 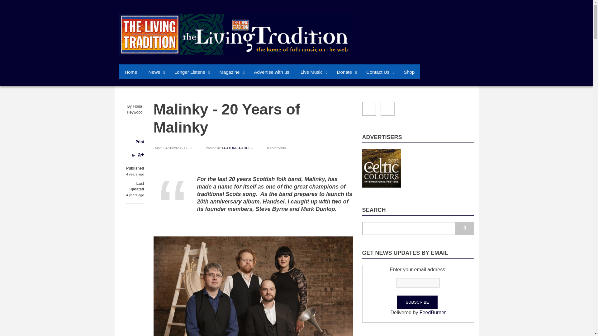 What do you see at coordinates (230, 72) in the screenshot?
I see `Magazine` at bounding box center [230, 72].